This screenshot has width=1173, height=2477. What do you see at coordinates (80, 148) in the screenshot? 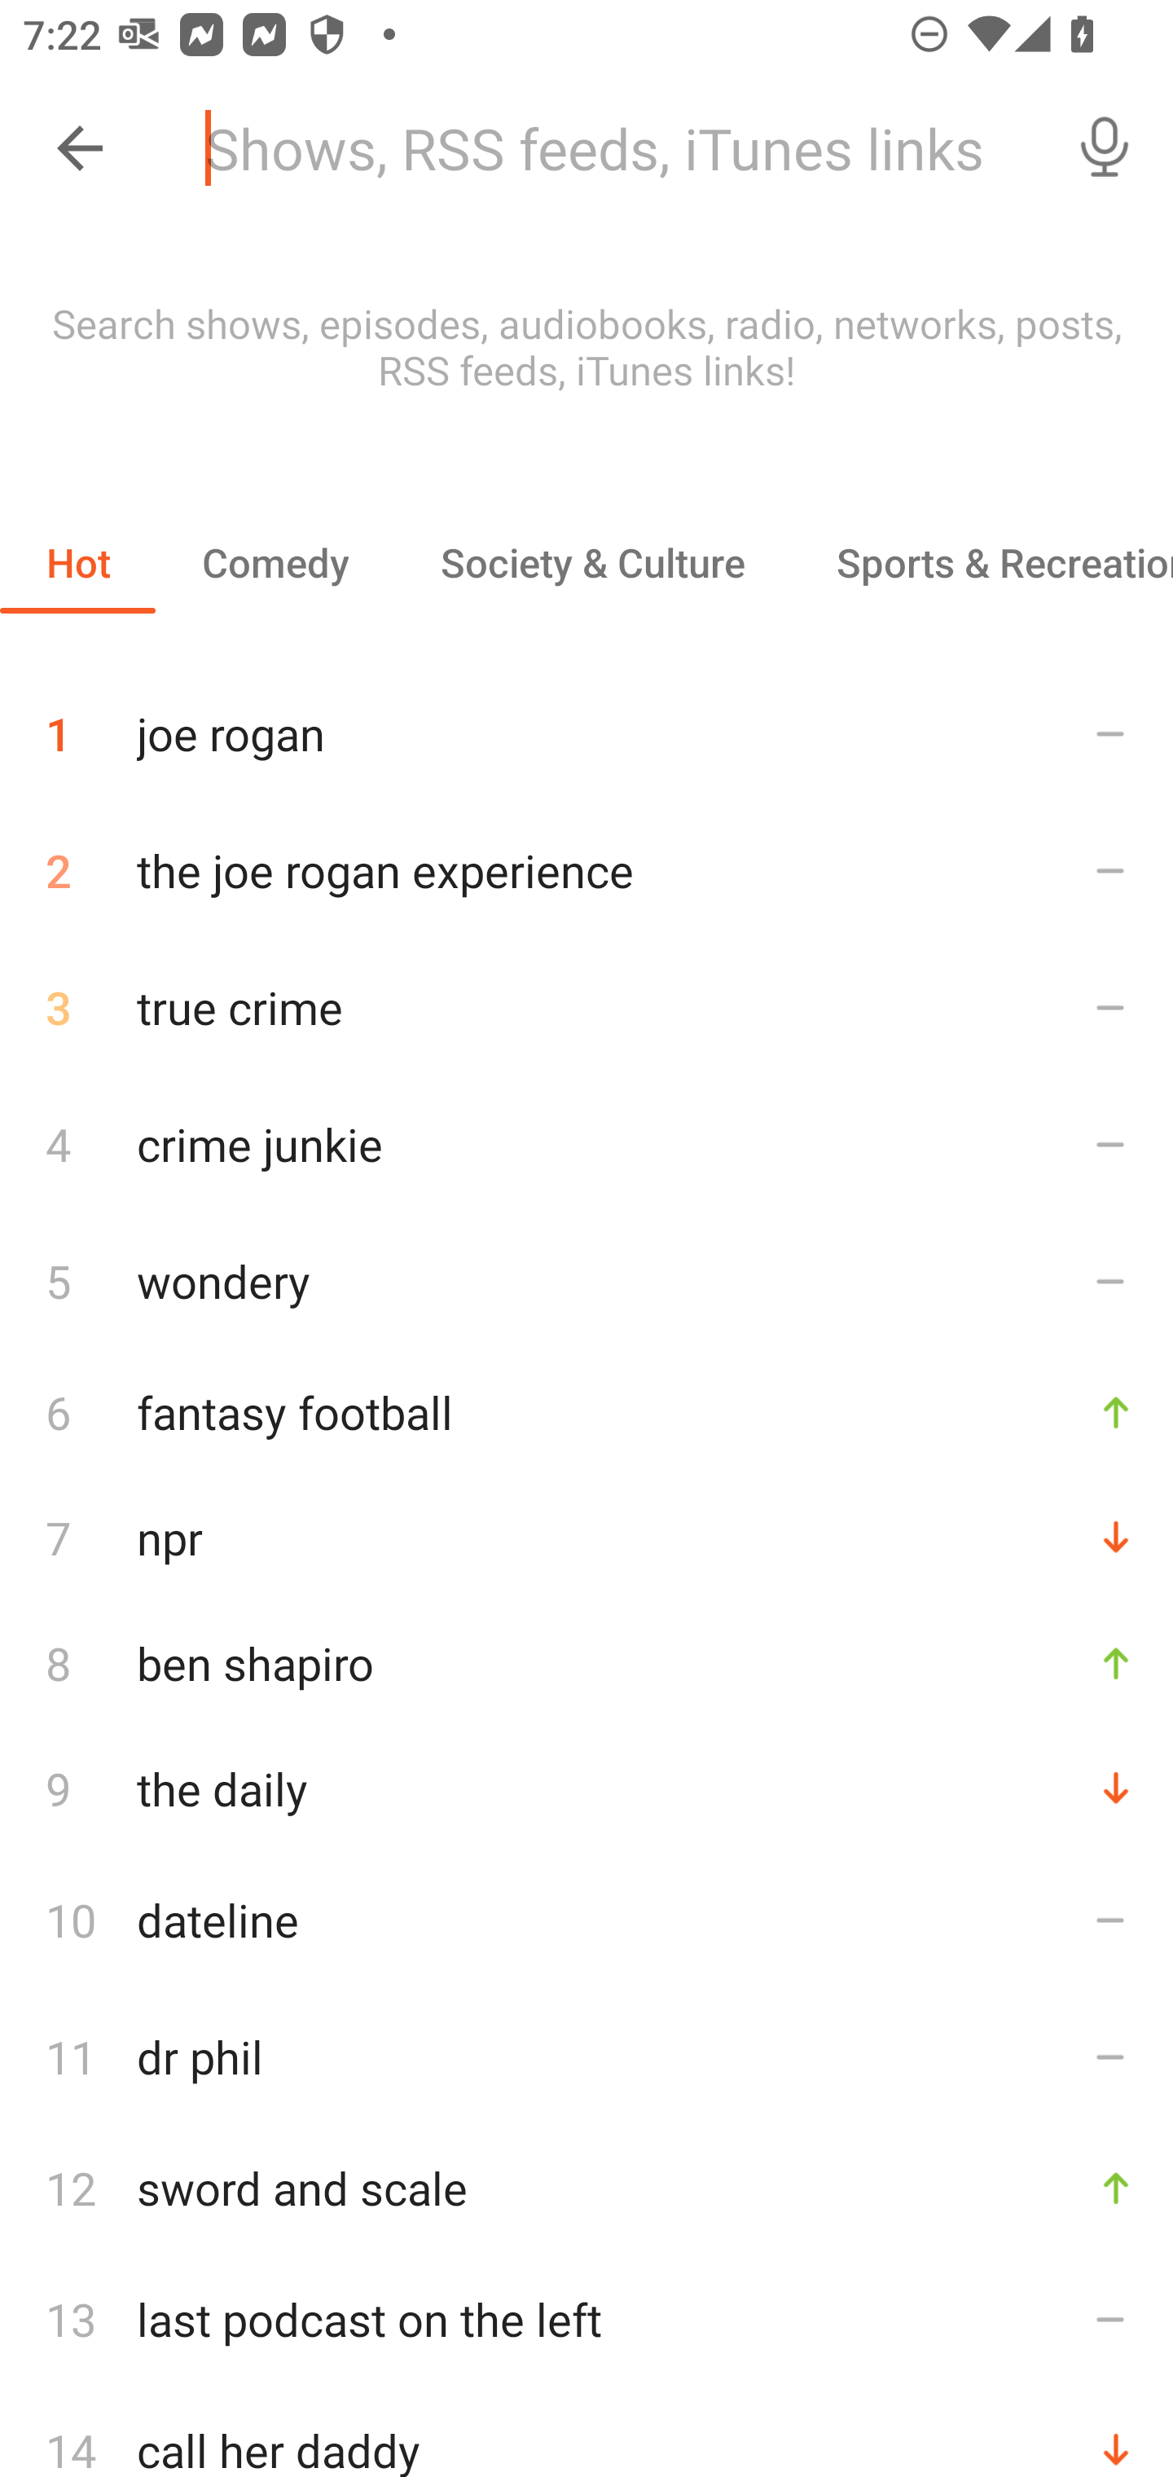
I see `Collapse` at bounding box center [80, 148].